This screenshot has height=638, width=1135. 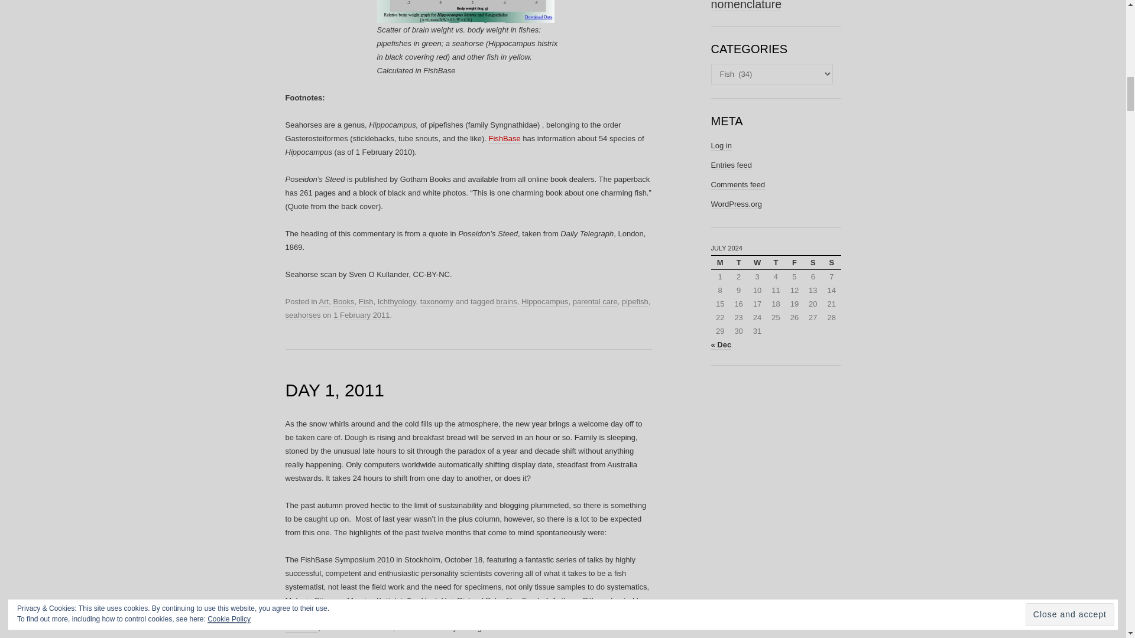 I want to click on Hippocampus, so click(x=544, y=302).